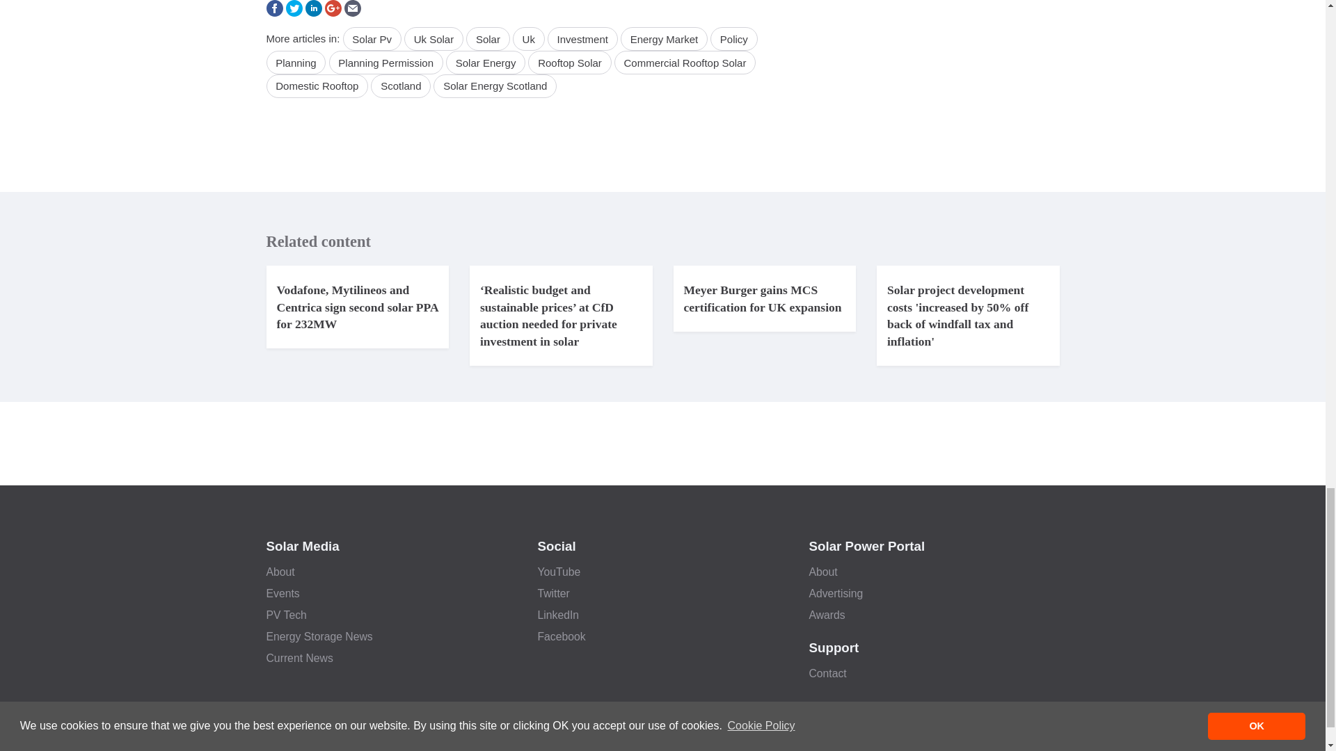  What do you see at coordinates (548, 316) in the screenshot?
I see `Read this article` at bounding box center [548, 316].